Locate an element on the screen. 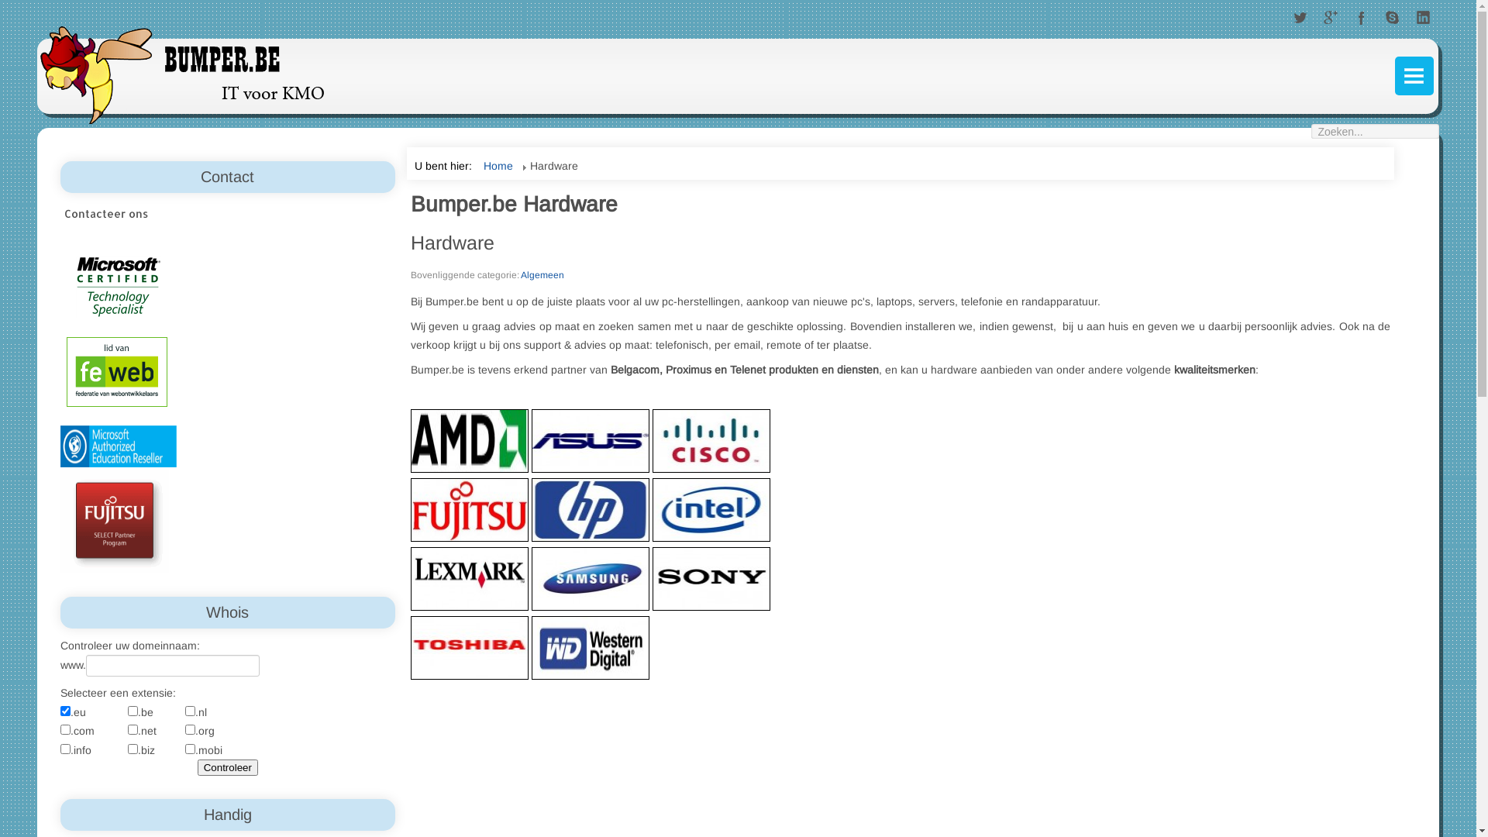  Home is located at coordinates (498, 166).